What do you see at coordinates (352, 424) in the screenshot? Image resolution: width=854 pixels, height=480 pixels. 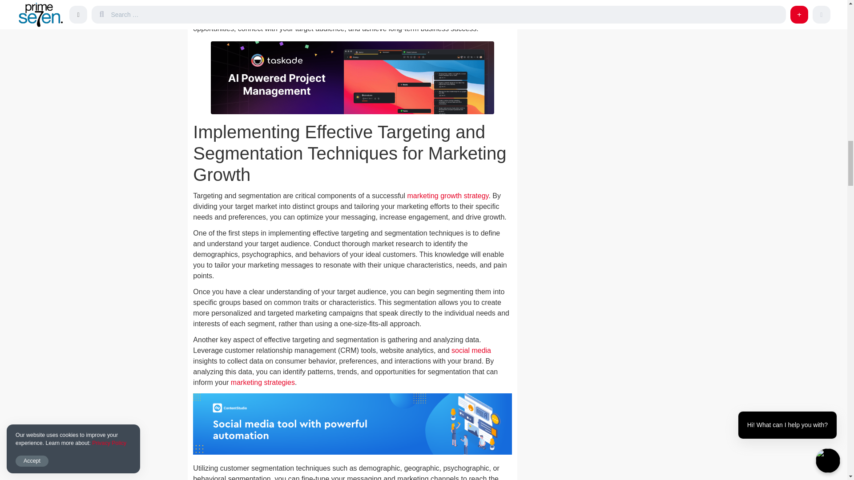 I see `930x180 Blue 3` at bounding box center [352, 424].